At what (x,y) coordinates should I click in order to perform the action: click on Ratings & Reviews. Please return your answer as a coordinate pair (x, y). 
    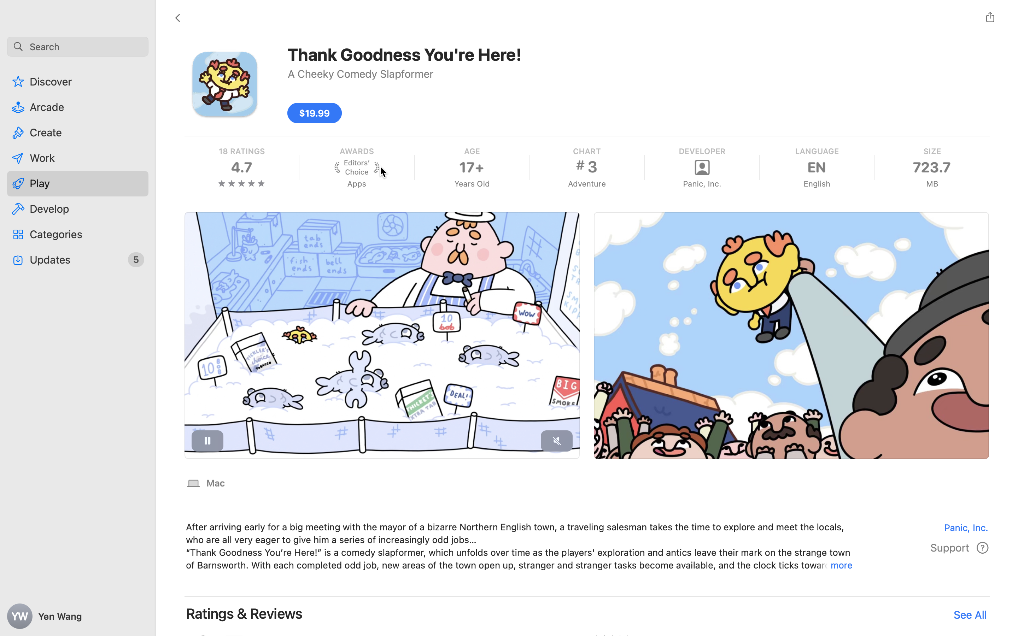
    Looking at the image, I should click on (245, 613).